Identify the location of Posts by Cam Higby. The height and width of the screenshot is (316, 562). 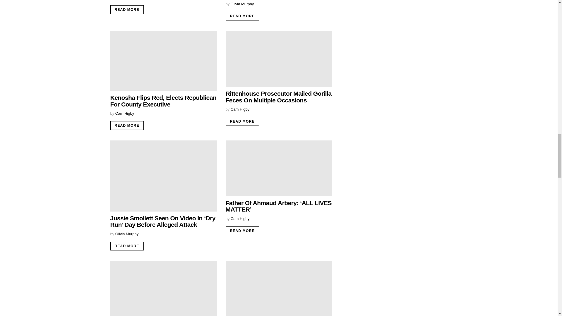
(240, 109).